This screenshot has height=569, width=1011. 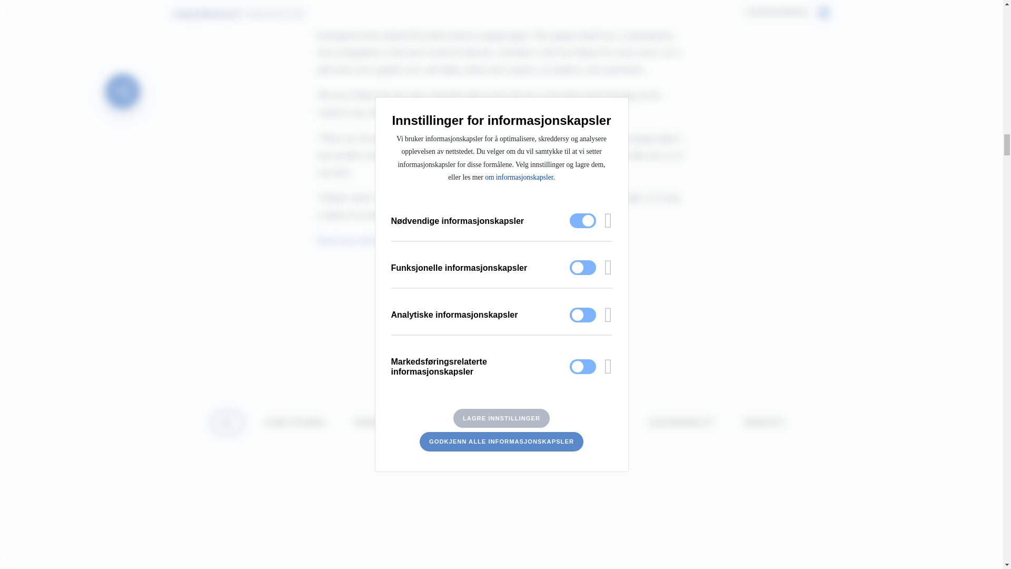 I want to click on KNOWLEDGE, so click(x=515, y=423).